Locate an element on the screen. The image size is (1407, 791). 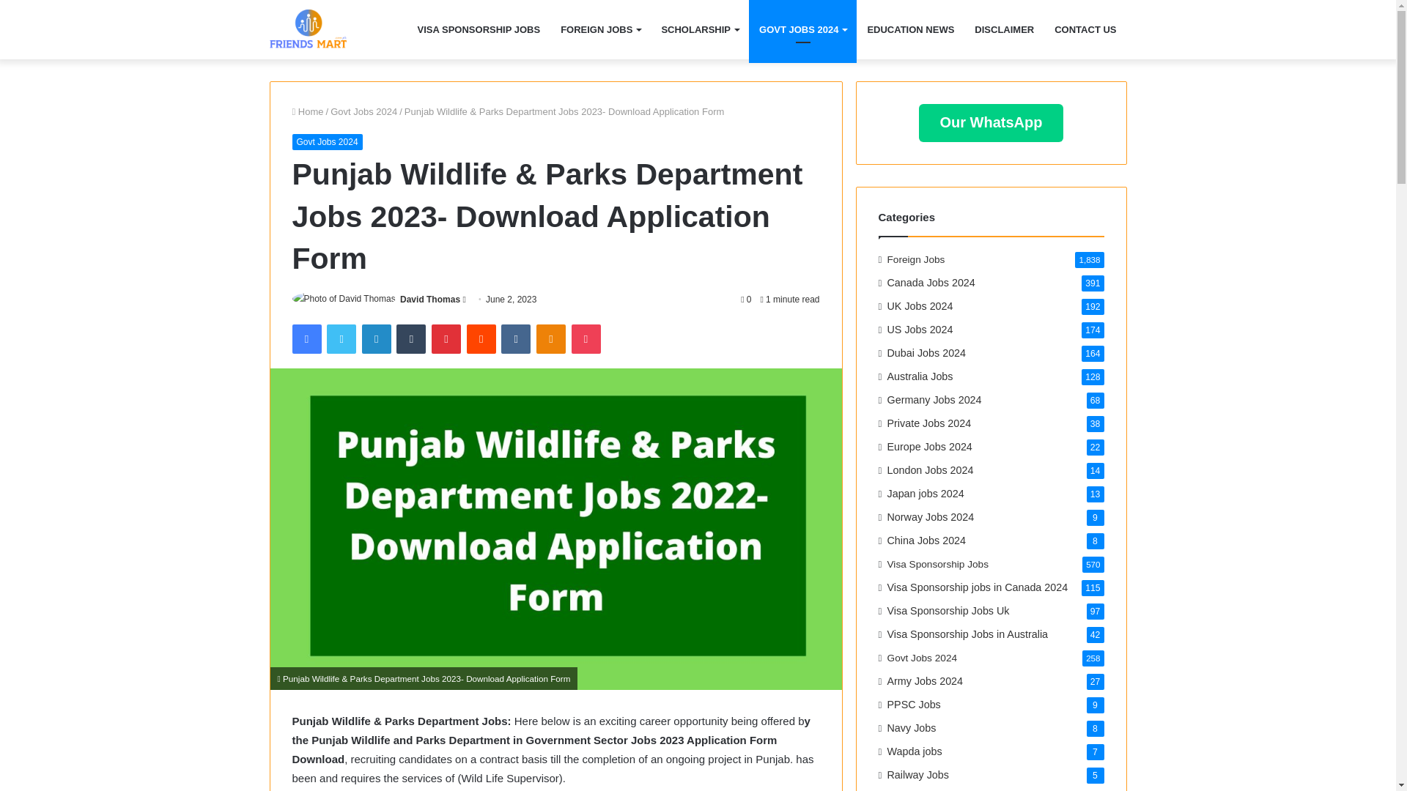
FOREIGN JOBS is located at coordinates (599, 29).